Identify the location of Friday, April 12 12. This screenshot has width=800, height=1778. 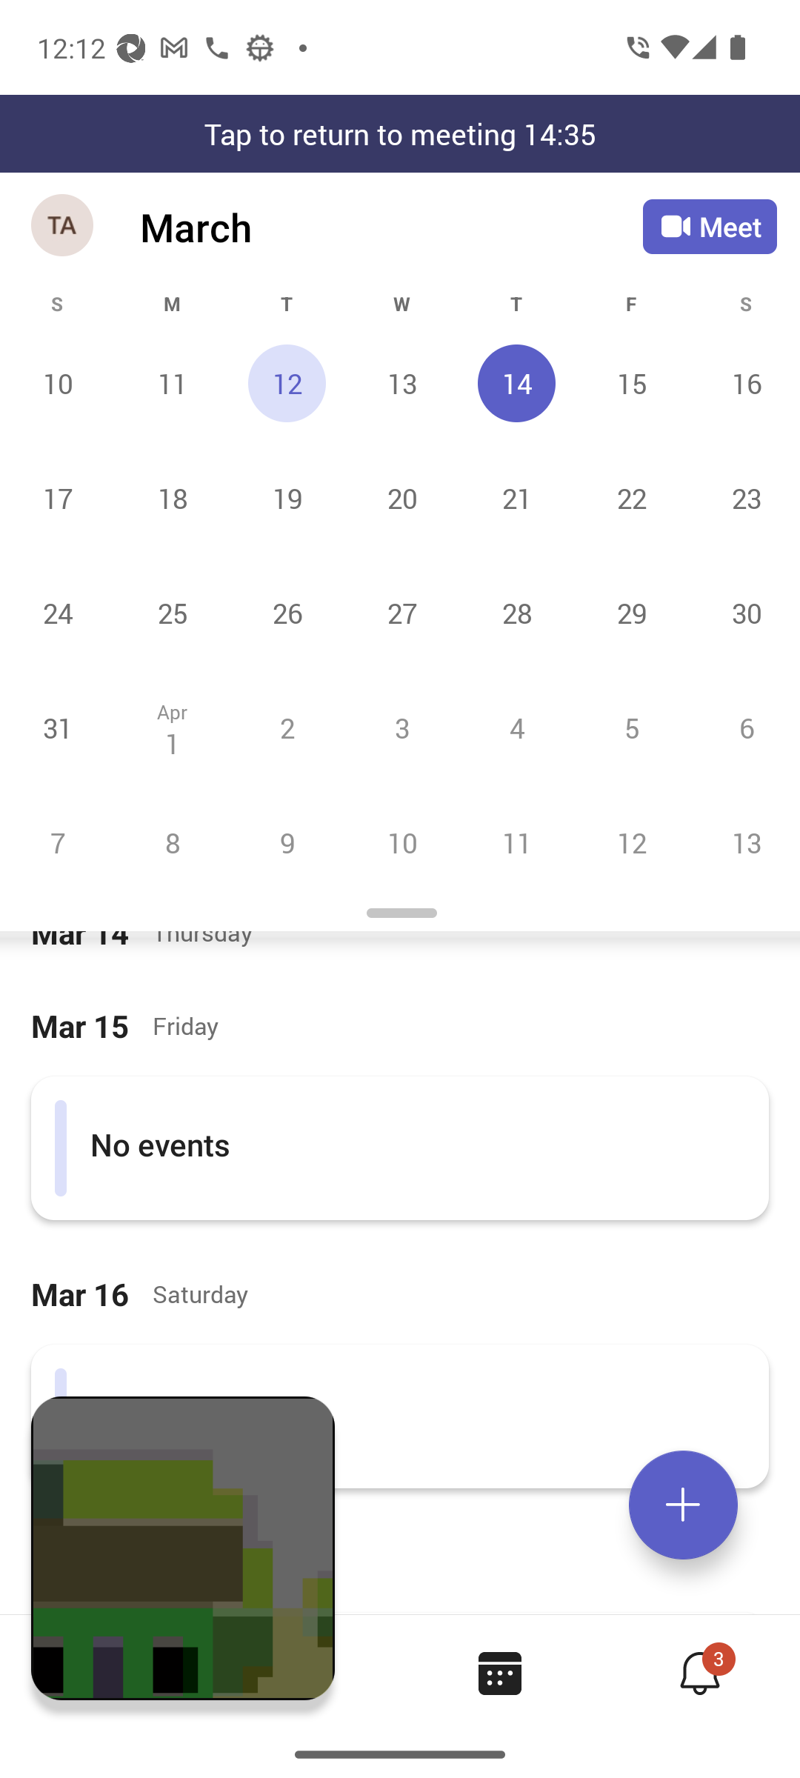
(631, 842).